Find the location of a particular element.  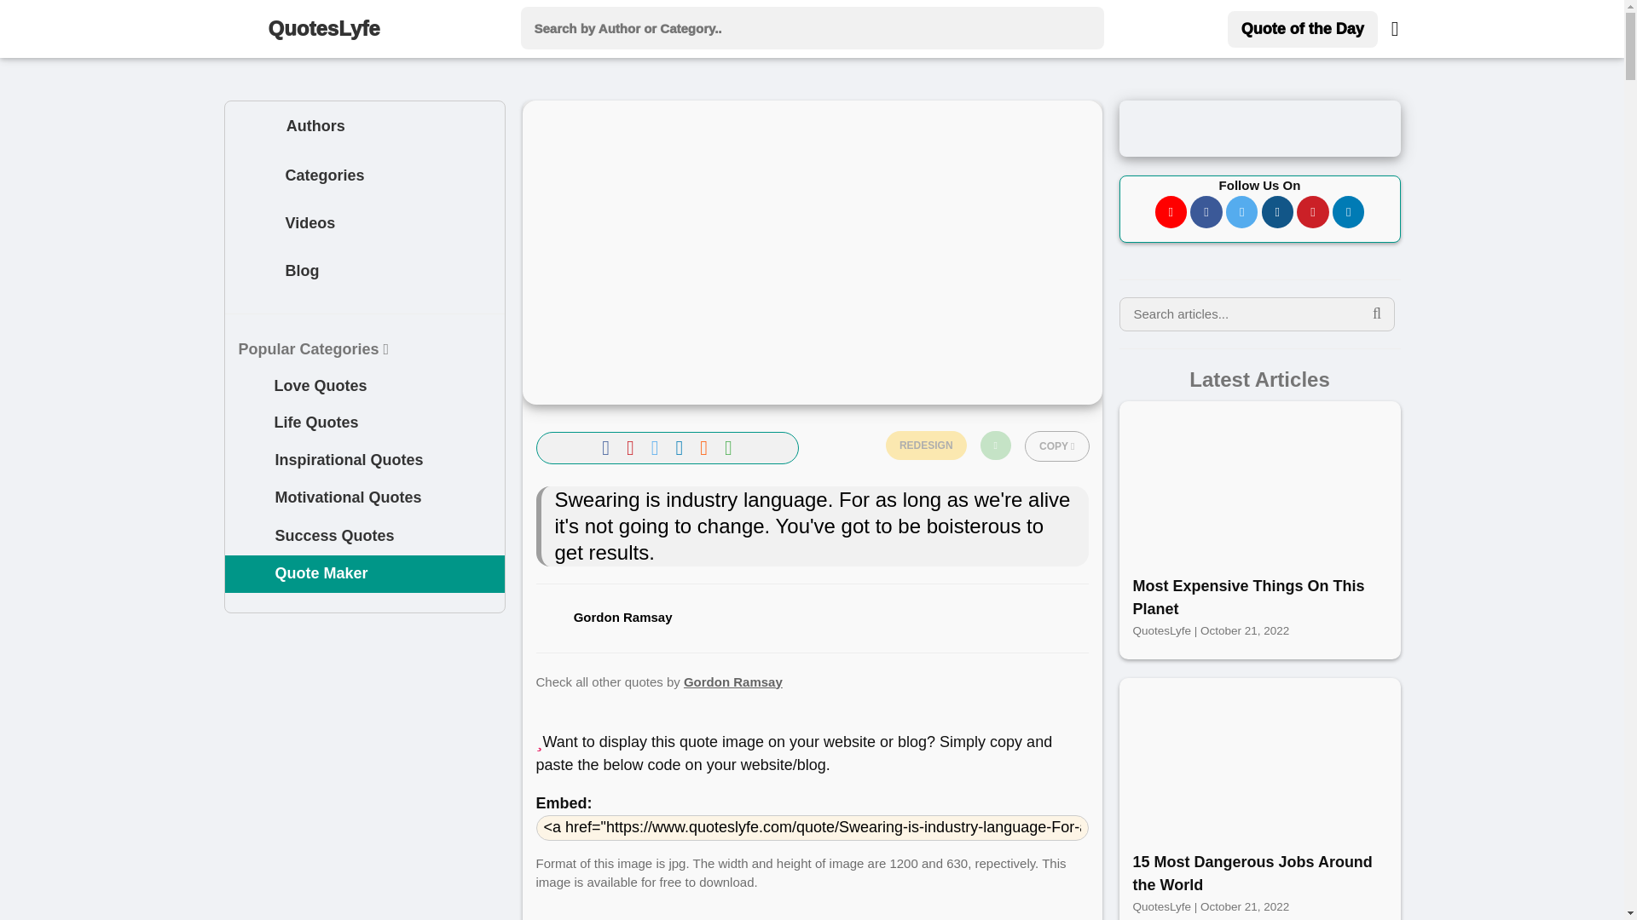

  Life Quotes is located at coordinates (365, 423).